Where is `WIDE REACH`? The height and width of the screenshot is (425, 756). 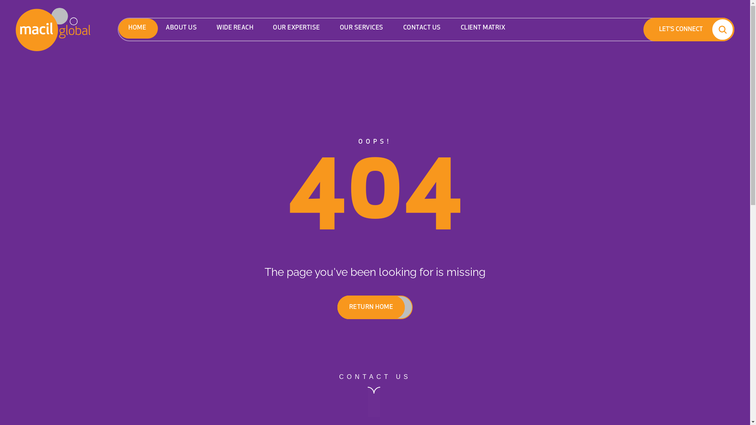 WIDE REACH is located at coordinates (235, 28).